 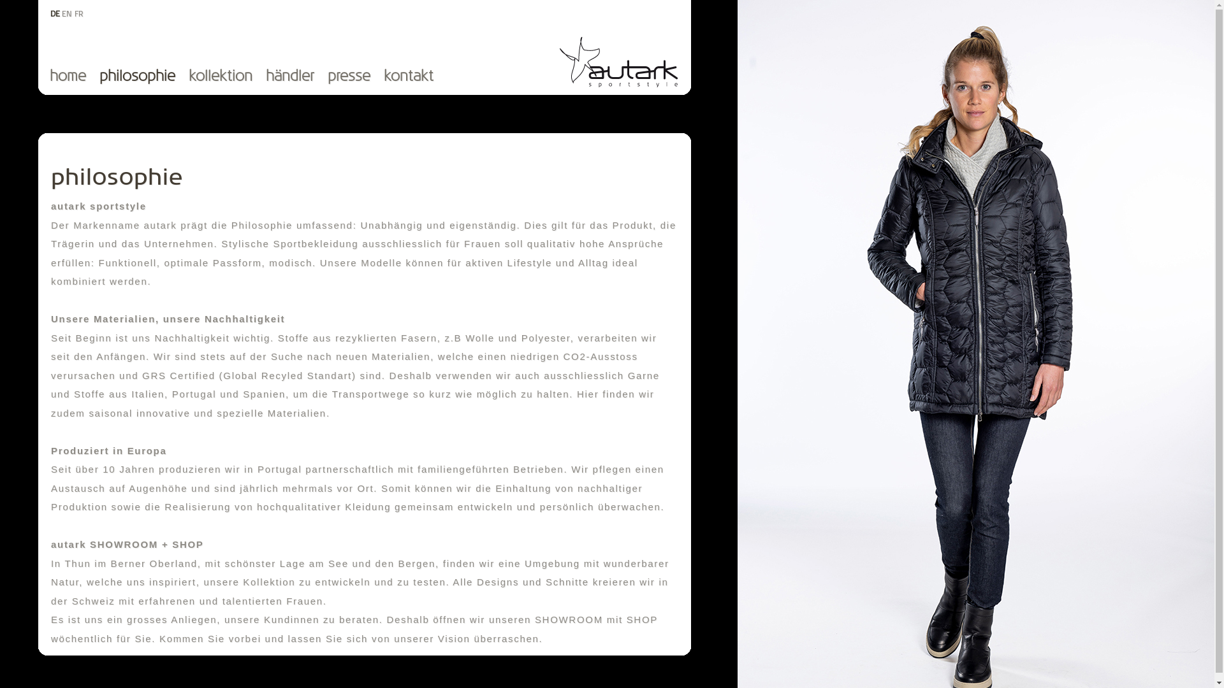 I want to click on EN, so click(x=67, y=14).